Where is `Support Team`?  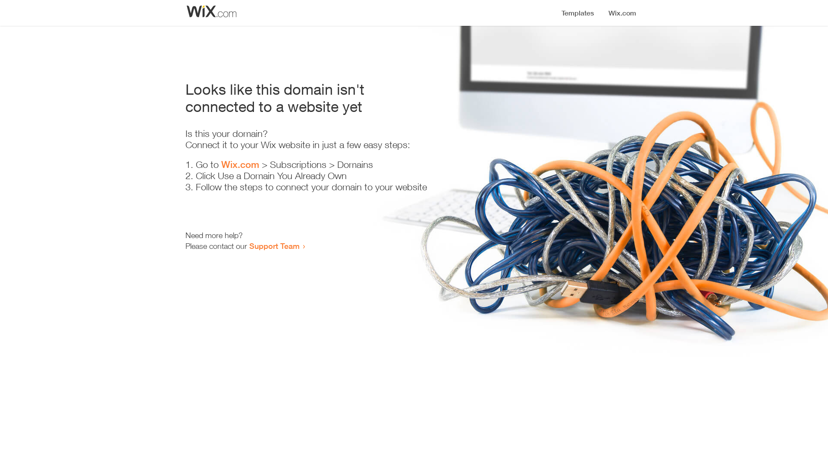 Support Team is located at coordinates (274, 246).